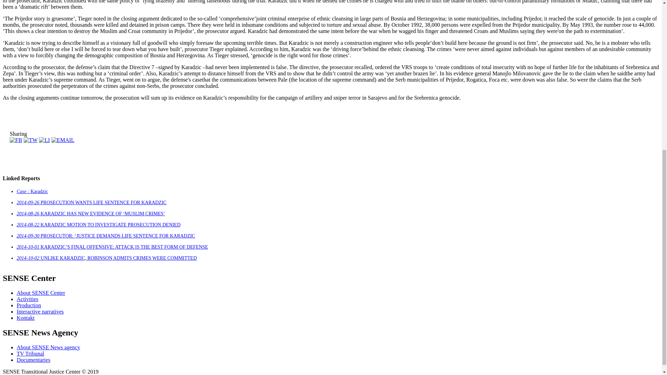  What do you see at coordinates (217, 267) in the screenshot?
I see `2014-09-26 PROSECUTION WANTS LIFE SENTENCE FOR KARADZIC` at bounding box center [217, 267].